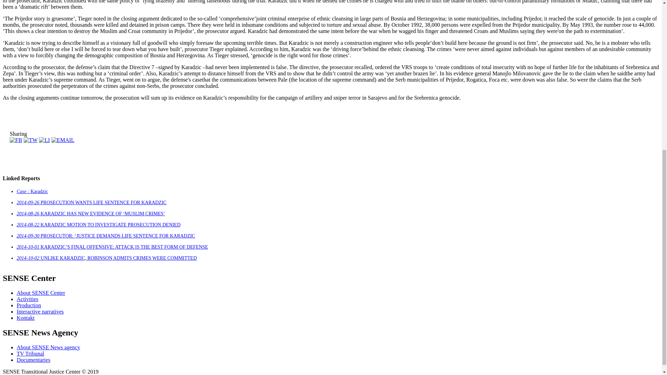  What do you see at coordinates (217, 267) in the screenshot?
I see `2014-09-26 PROSECUTION WANTS LIFE SENTENCE FOR KARADZIC` at bounding box center [217, 267].